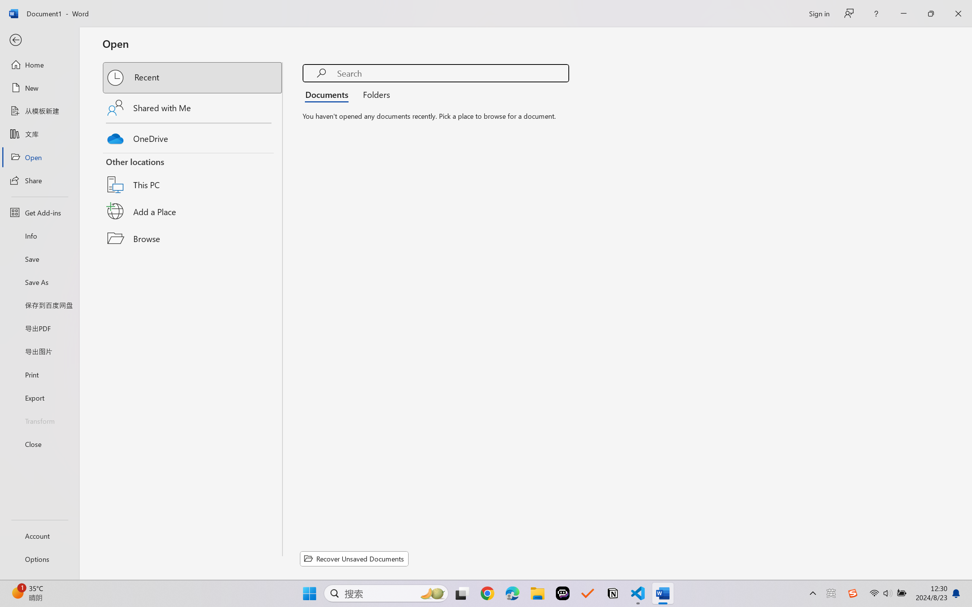 The image size is (972, 607). I want to click on Documents, so click(329, 94).